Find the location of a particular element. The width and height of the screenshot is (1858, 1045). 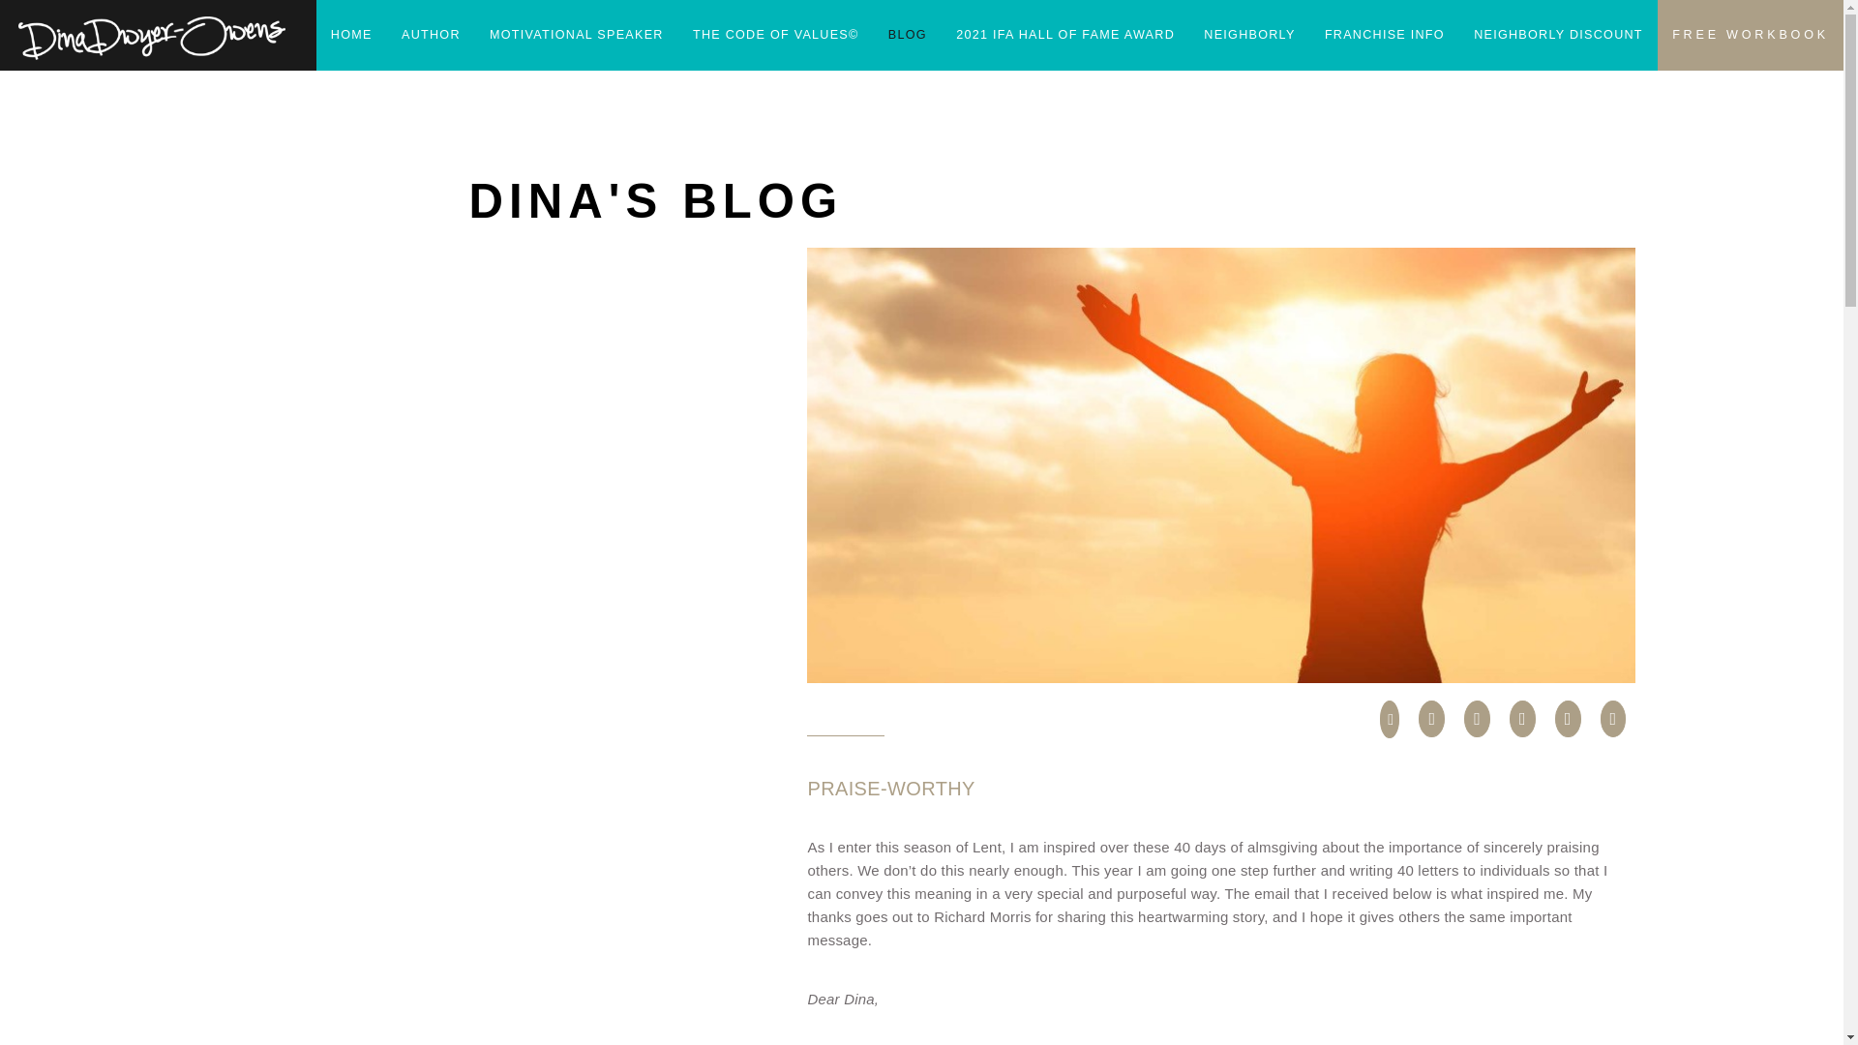

HOME is located at coordinates (350, 35).